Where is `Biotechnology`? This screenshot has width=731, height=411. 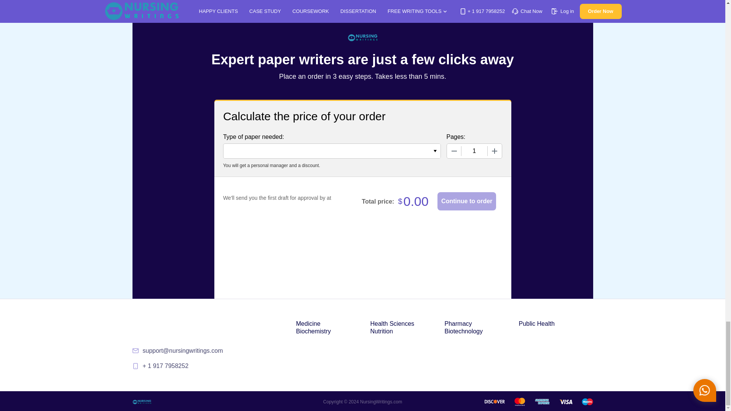
Biotechnology is located at coordinates (464, 331).